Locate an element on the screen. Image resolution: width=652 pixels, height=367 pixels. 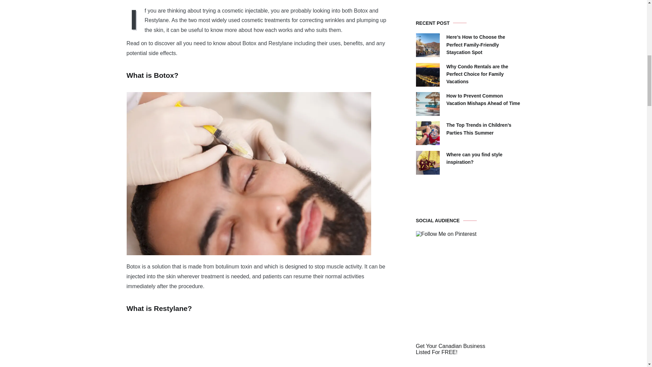
Get your Canadian Business Listed Today for FREE is located at coordinates (450, 349).